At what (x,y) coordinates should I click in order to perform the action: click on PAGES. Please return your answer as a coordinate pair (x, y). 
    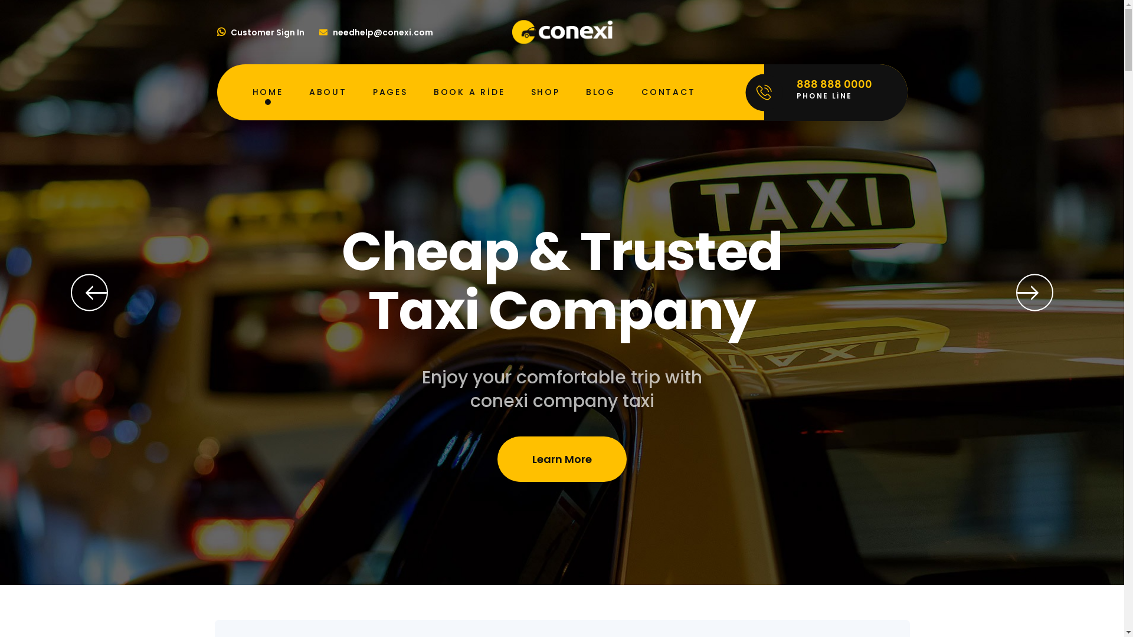
    Looking at the image, I should click on (391, 92).